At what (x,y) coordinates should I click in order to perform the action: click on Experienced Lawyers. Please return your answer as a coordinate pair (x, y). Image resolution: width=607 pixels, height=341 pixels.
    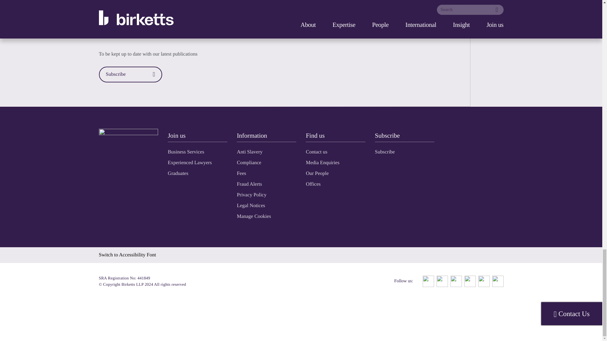
    Looking at the image, I should click on (190, 162).